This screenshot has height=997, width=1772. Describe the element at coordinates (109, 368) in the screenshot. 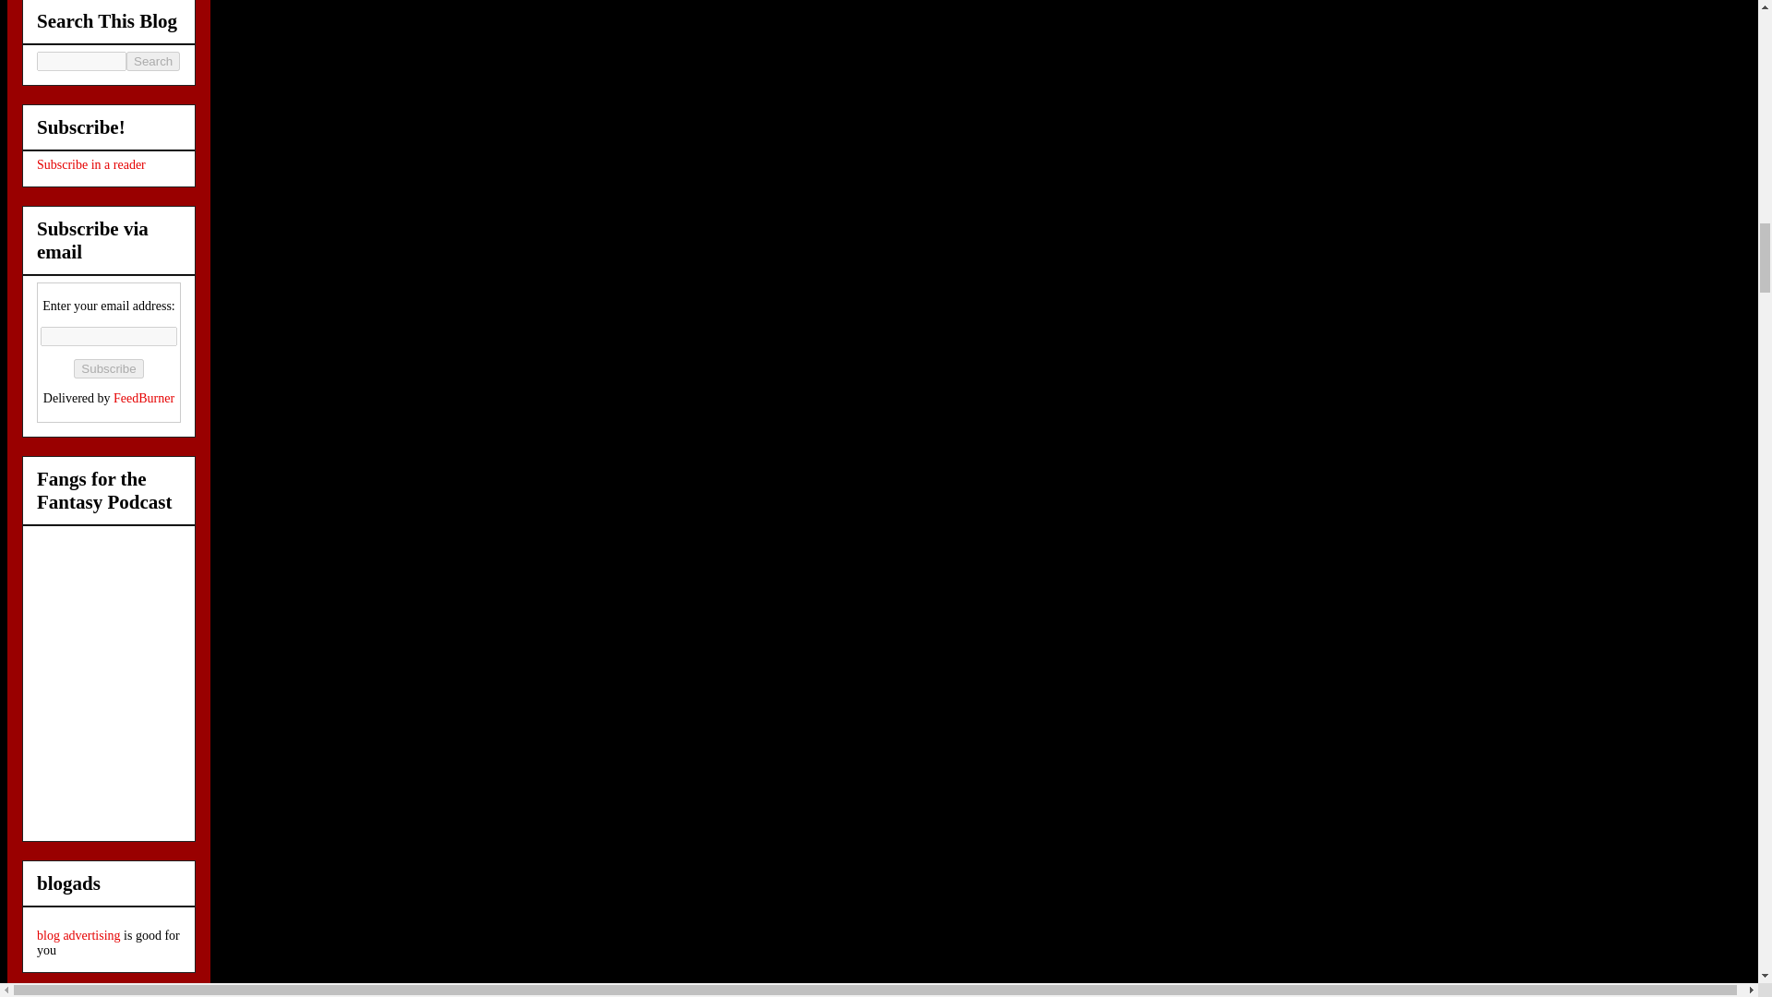

I see `Subscribe` at that location.